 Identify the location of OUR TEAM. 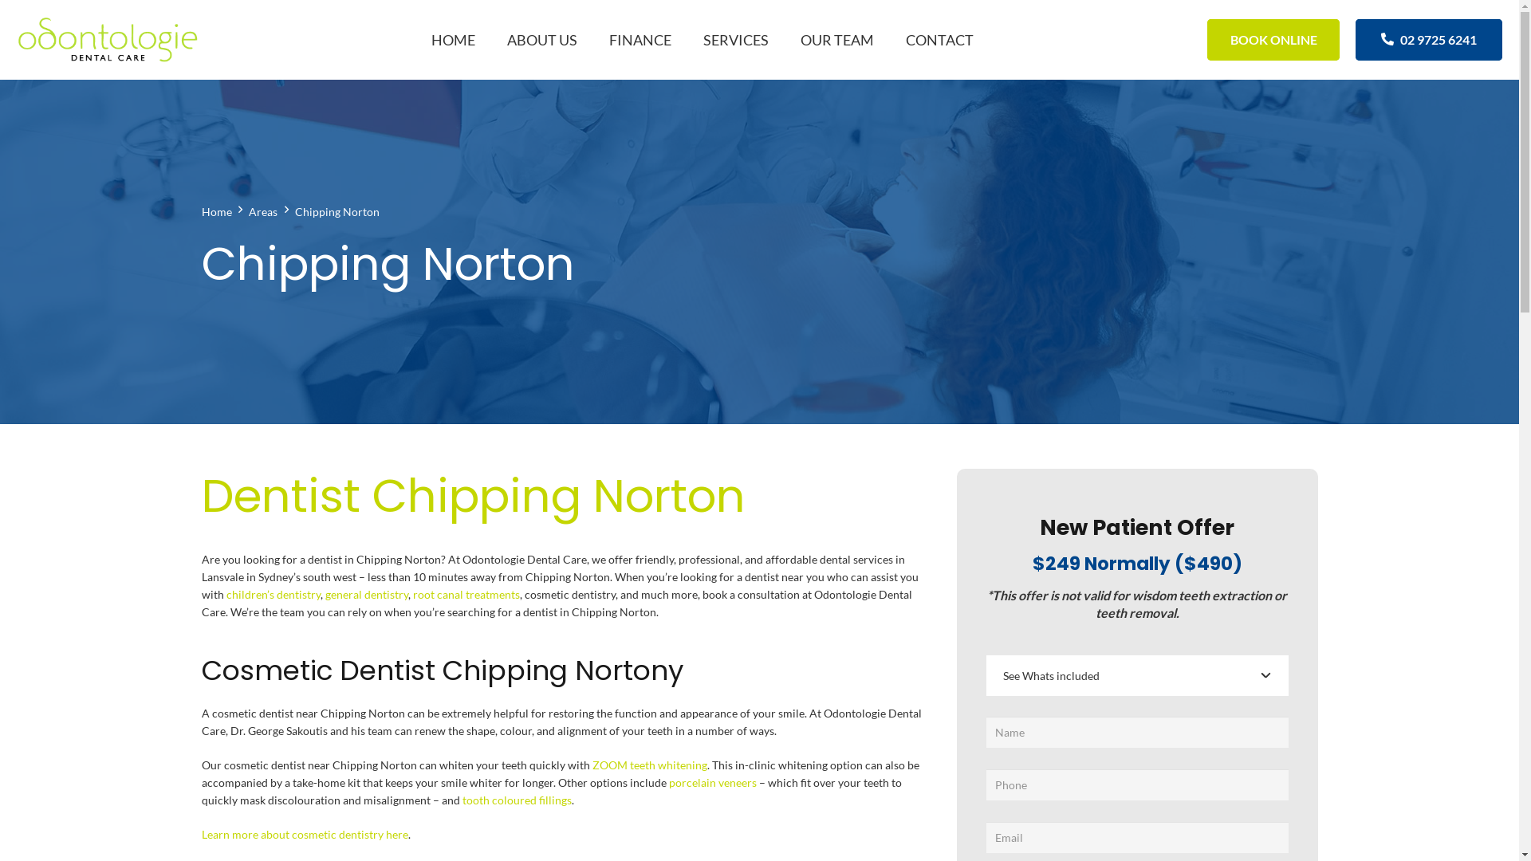
(837, 40).